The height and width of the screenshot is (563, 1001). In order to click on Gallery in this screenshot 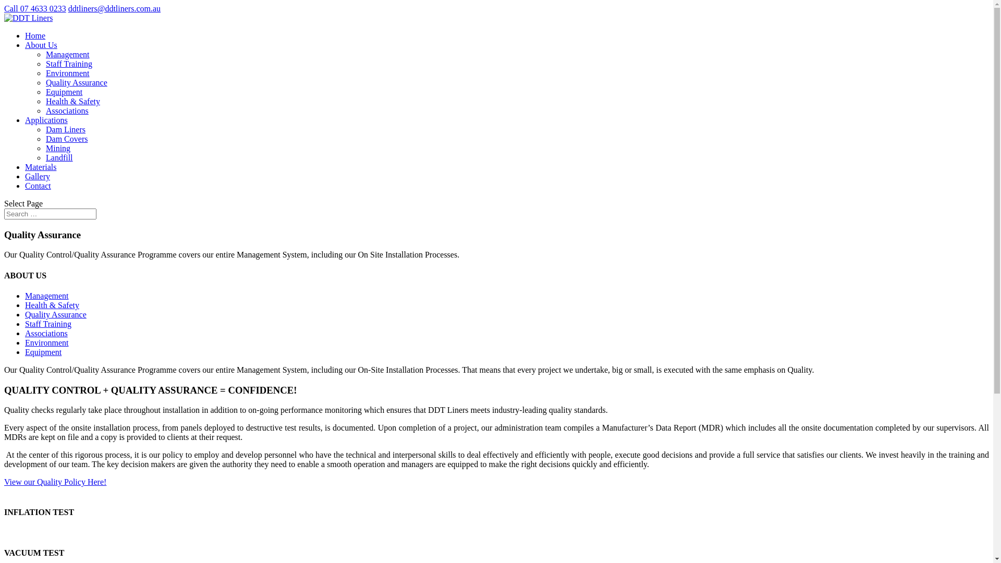, I will do `click(38, 176)`.